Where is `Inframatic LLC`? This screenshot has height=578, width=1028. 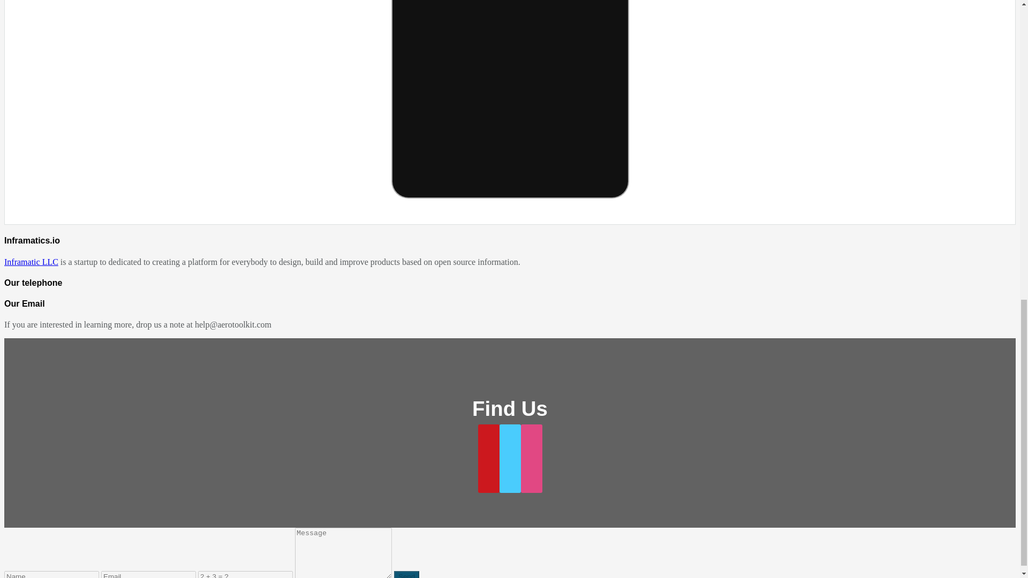 Inframatic LLC is located at coordinates (31, 261).